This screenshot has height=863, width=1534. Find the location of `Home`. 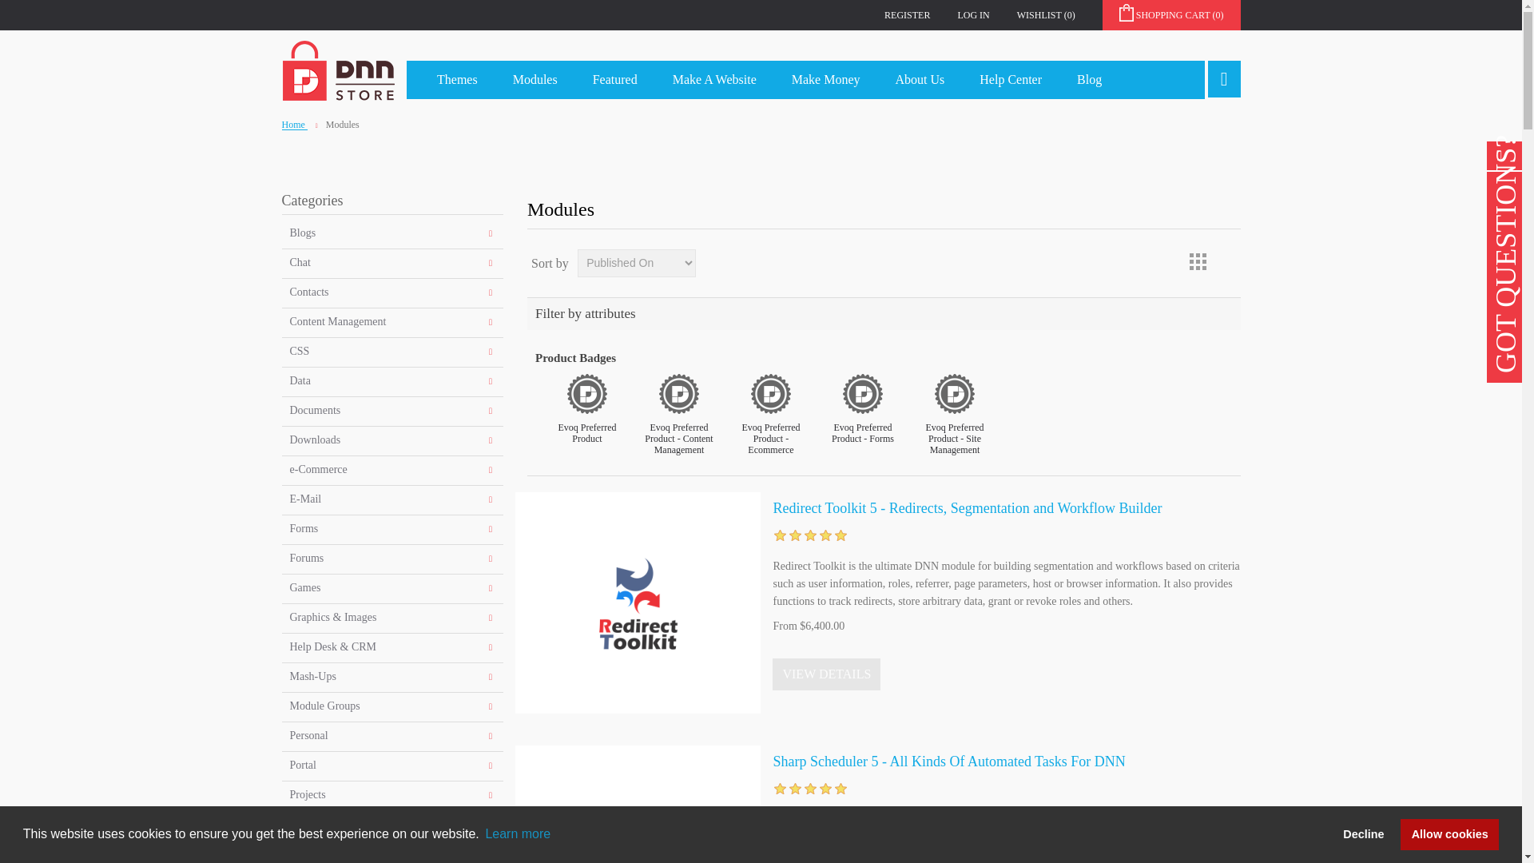

Home is located at coordinates (294, 125).